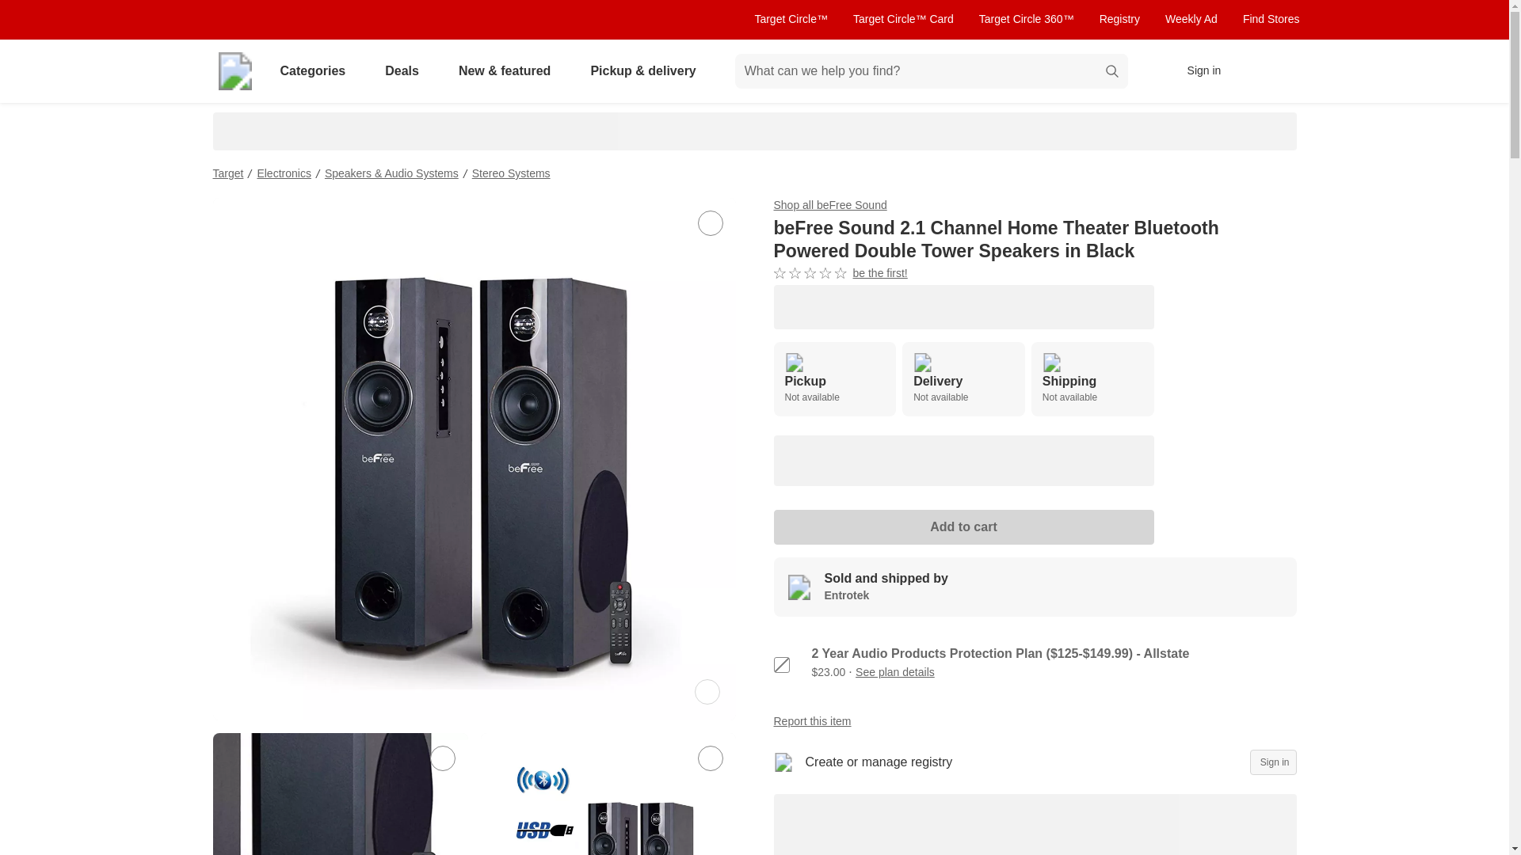 The image size is (1521, 855). I want to click on Categories, so click(963, 526).